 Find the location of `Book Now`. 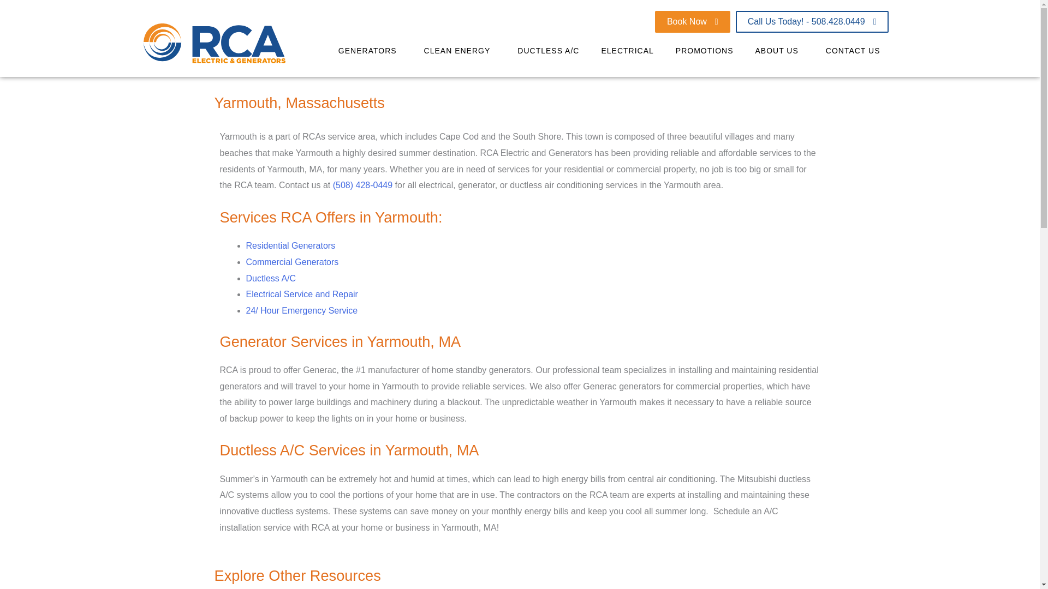

Book Now is located at coordinates (693, 22).